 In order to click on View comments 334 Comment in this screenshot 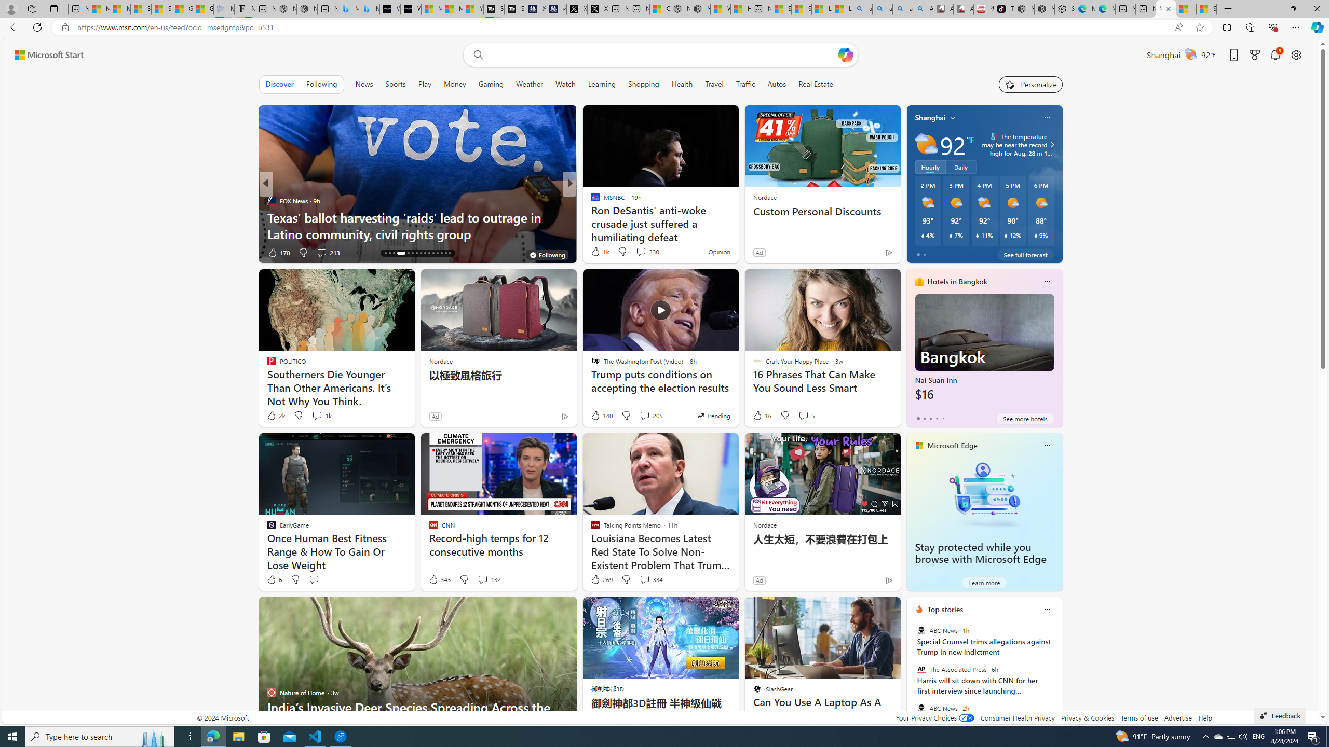, I will do `click(644, 579)`.